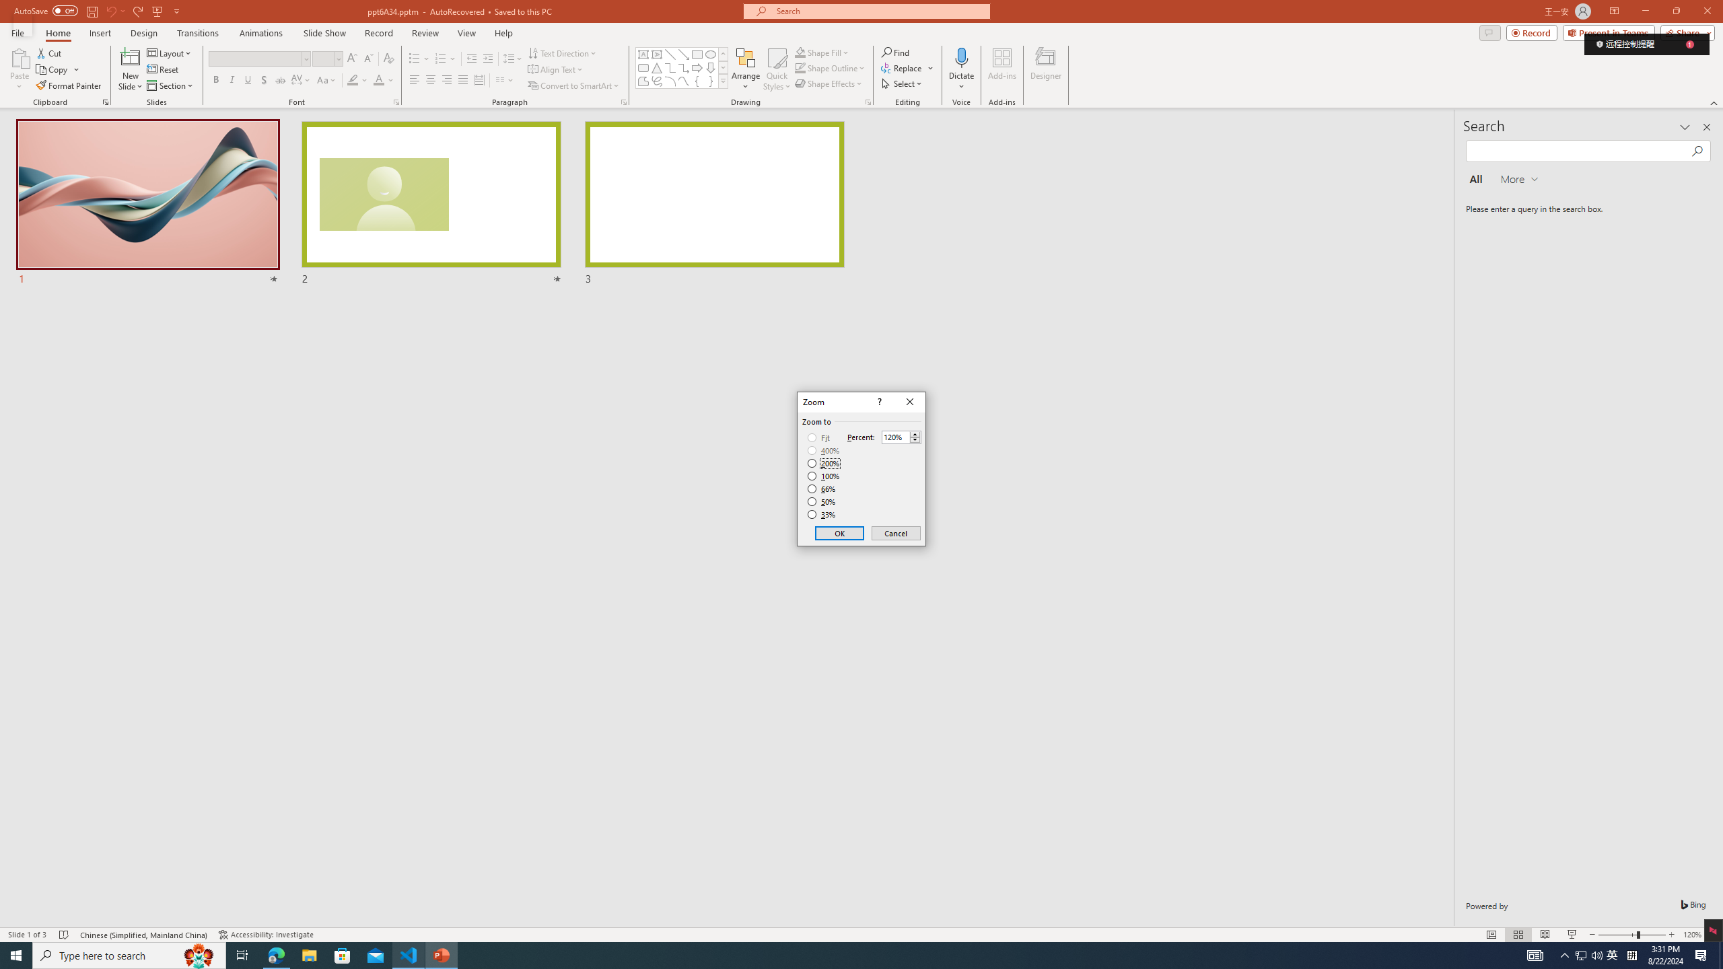 The height and width of the screenshot is (969, 1723). What do you see at coordinates (800, 67) in the screenshot?
I see `Shape Outline` at bounding box center [800, 67].